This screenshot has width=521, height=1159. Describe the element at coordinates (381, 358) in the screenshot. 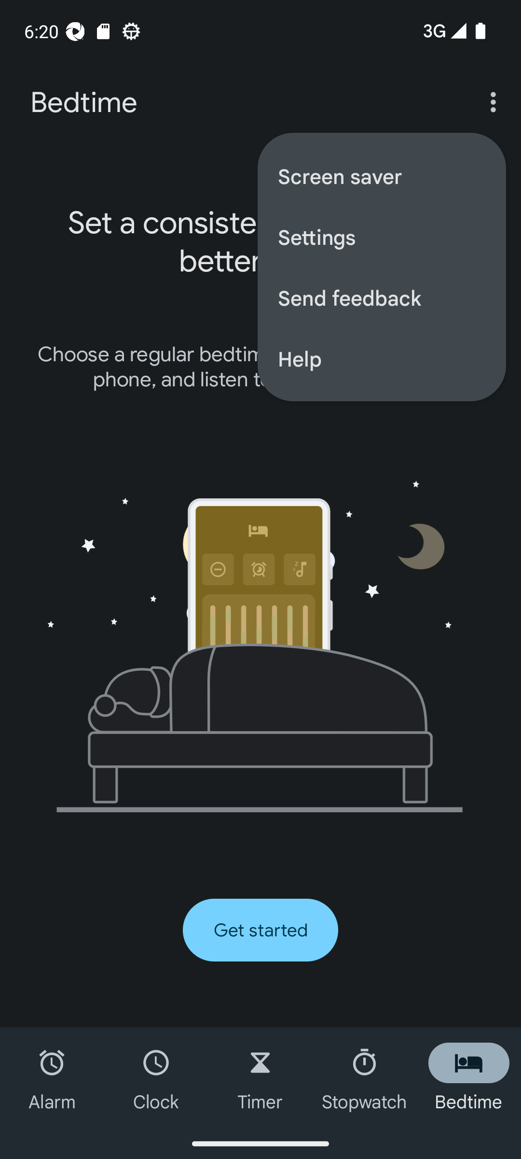

I see `Help` at that location.